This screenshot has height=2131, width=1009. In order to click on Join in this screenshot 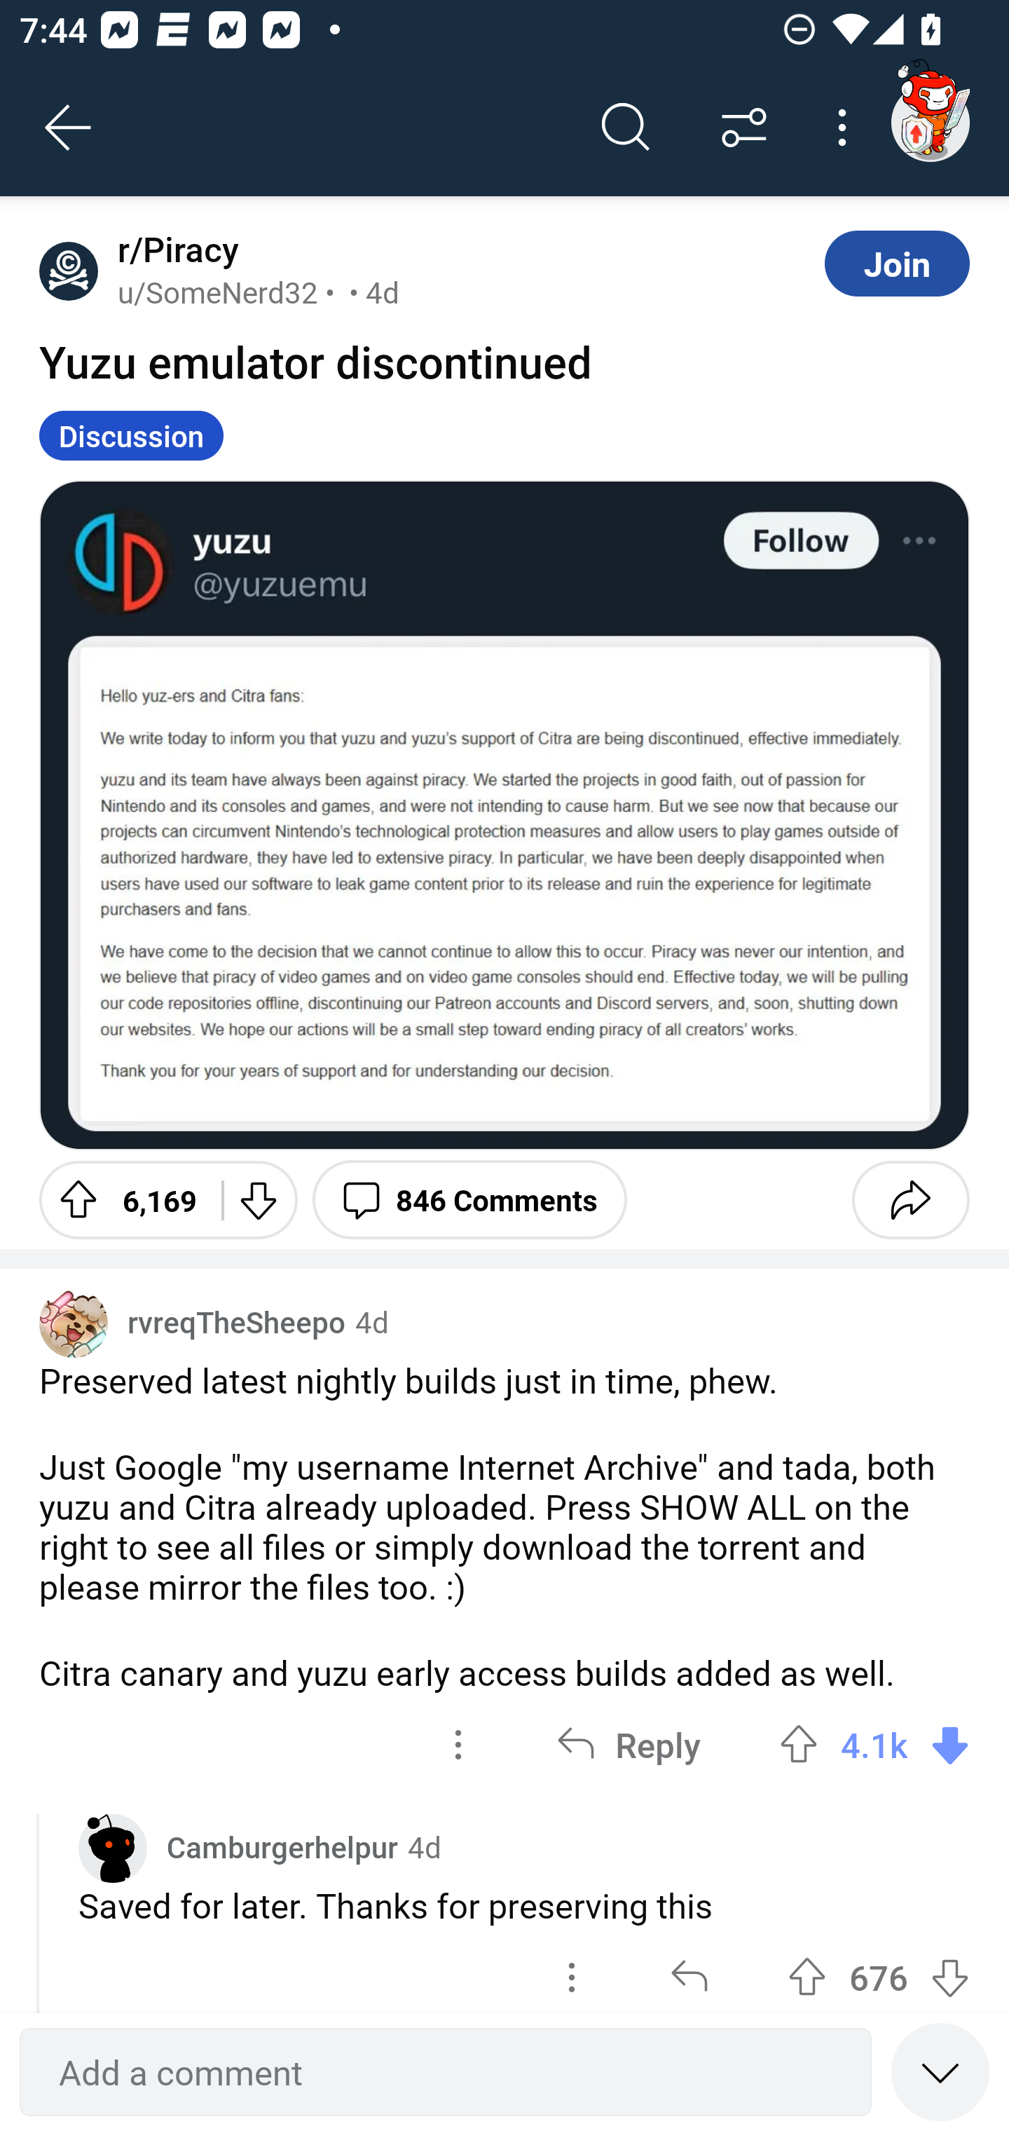, I will do `click(897, 263)`.